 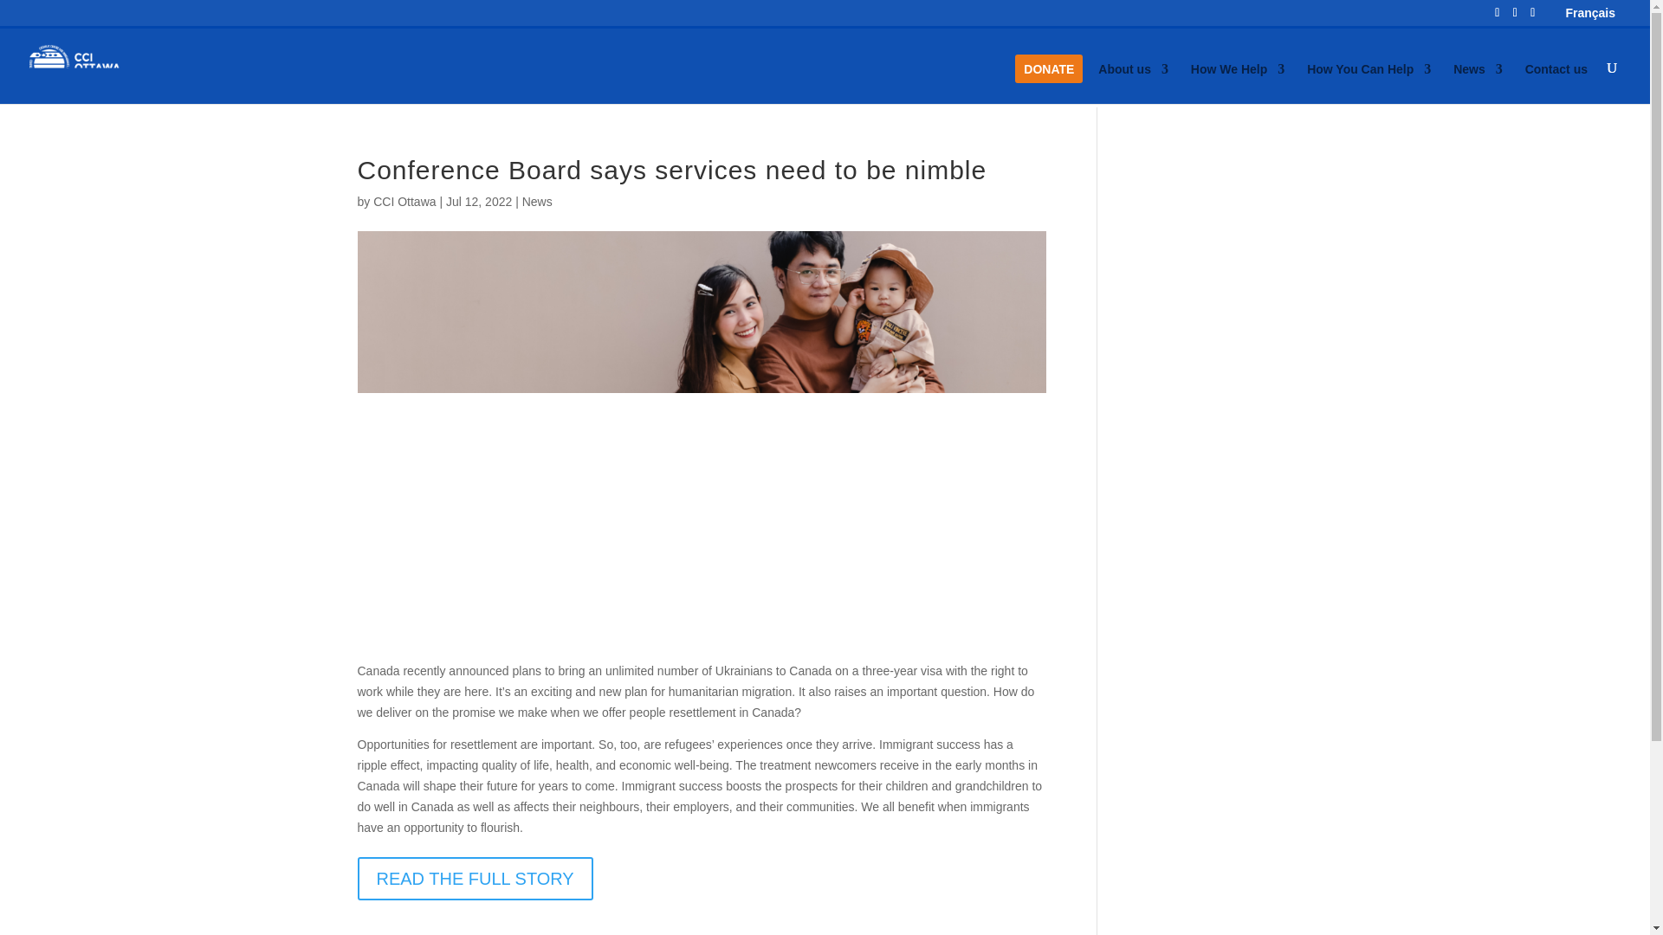 I want to click on News, so click(x=537, y=201).